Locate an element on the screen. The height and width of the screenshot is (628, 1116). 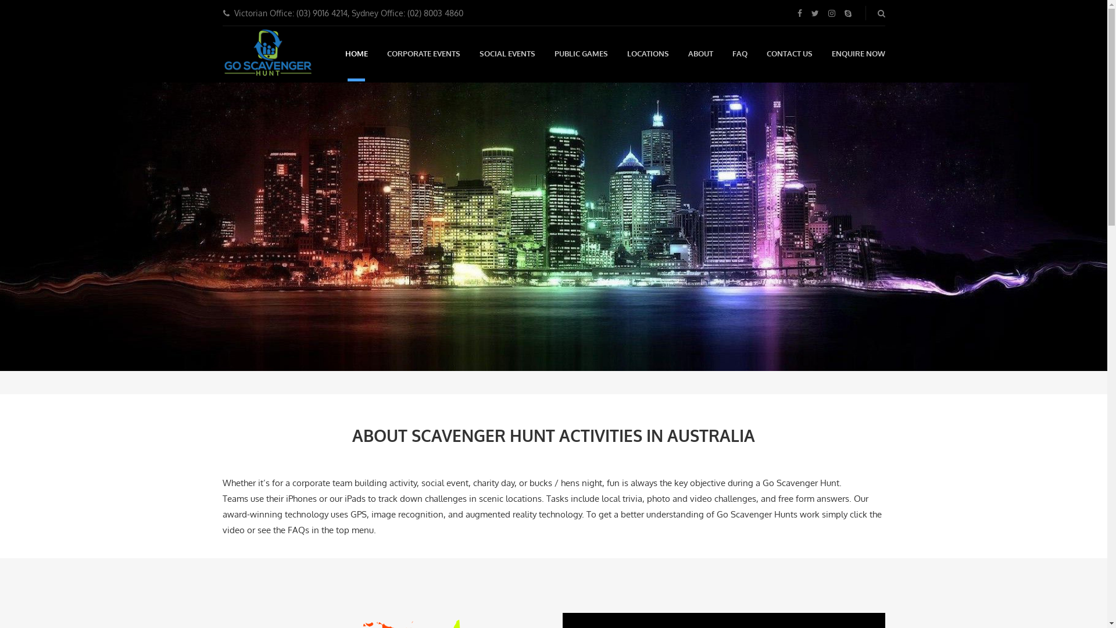
SOCIAL EVENTS is located at coordinates (507, 53).